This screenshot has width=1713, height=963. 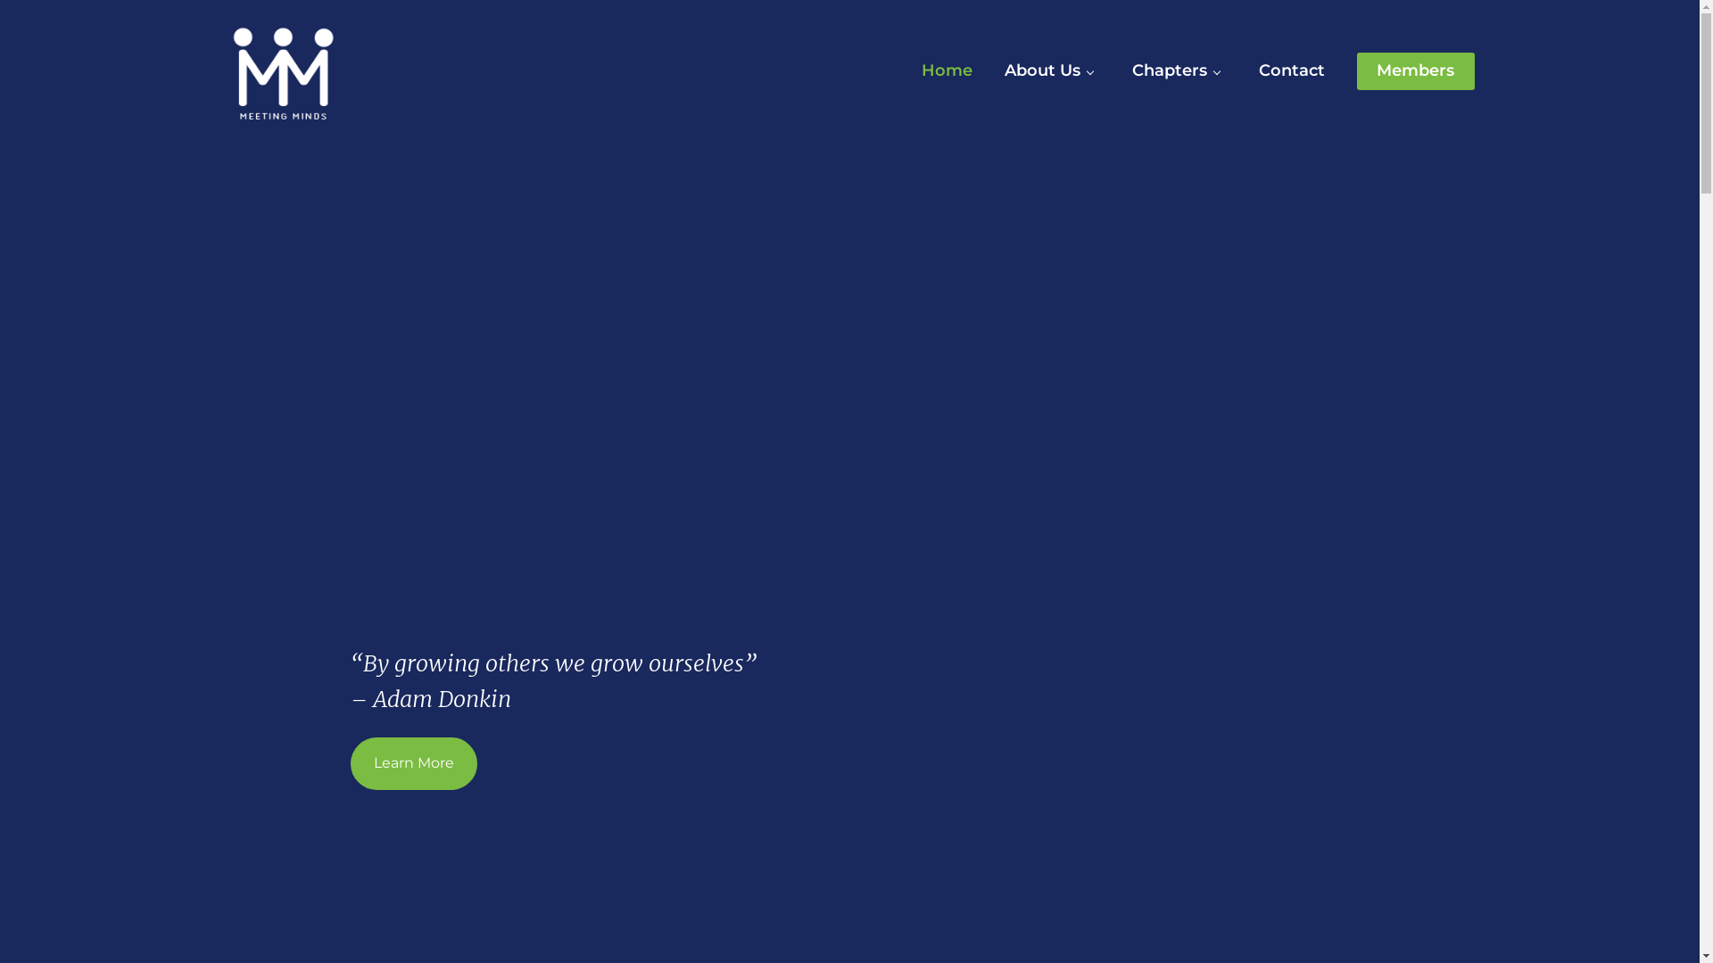 I want to click on Learn More, so click(x=413, y=763).